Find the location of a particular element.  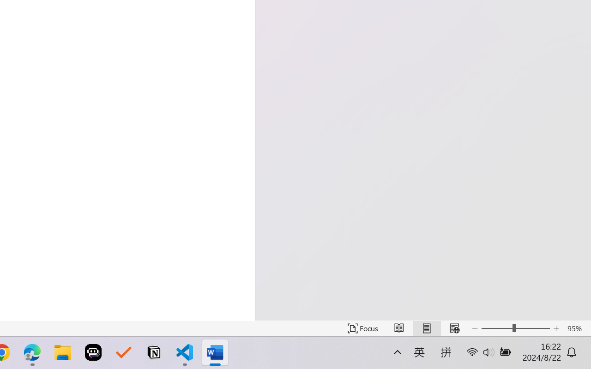

Notification Chevron is located at coordinates (462, 359).